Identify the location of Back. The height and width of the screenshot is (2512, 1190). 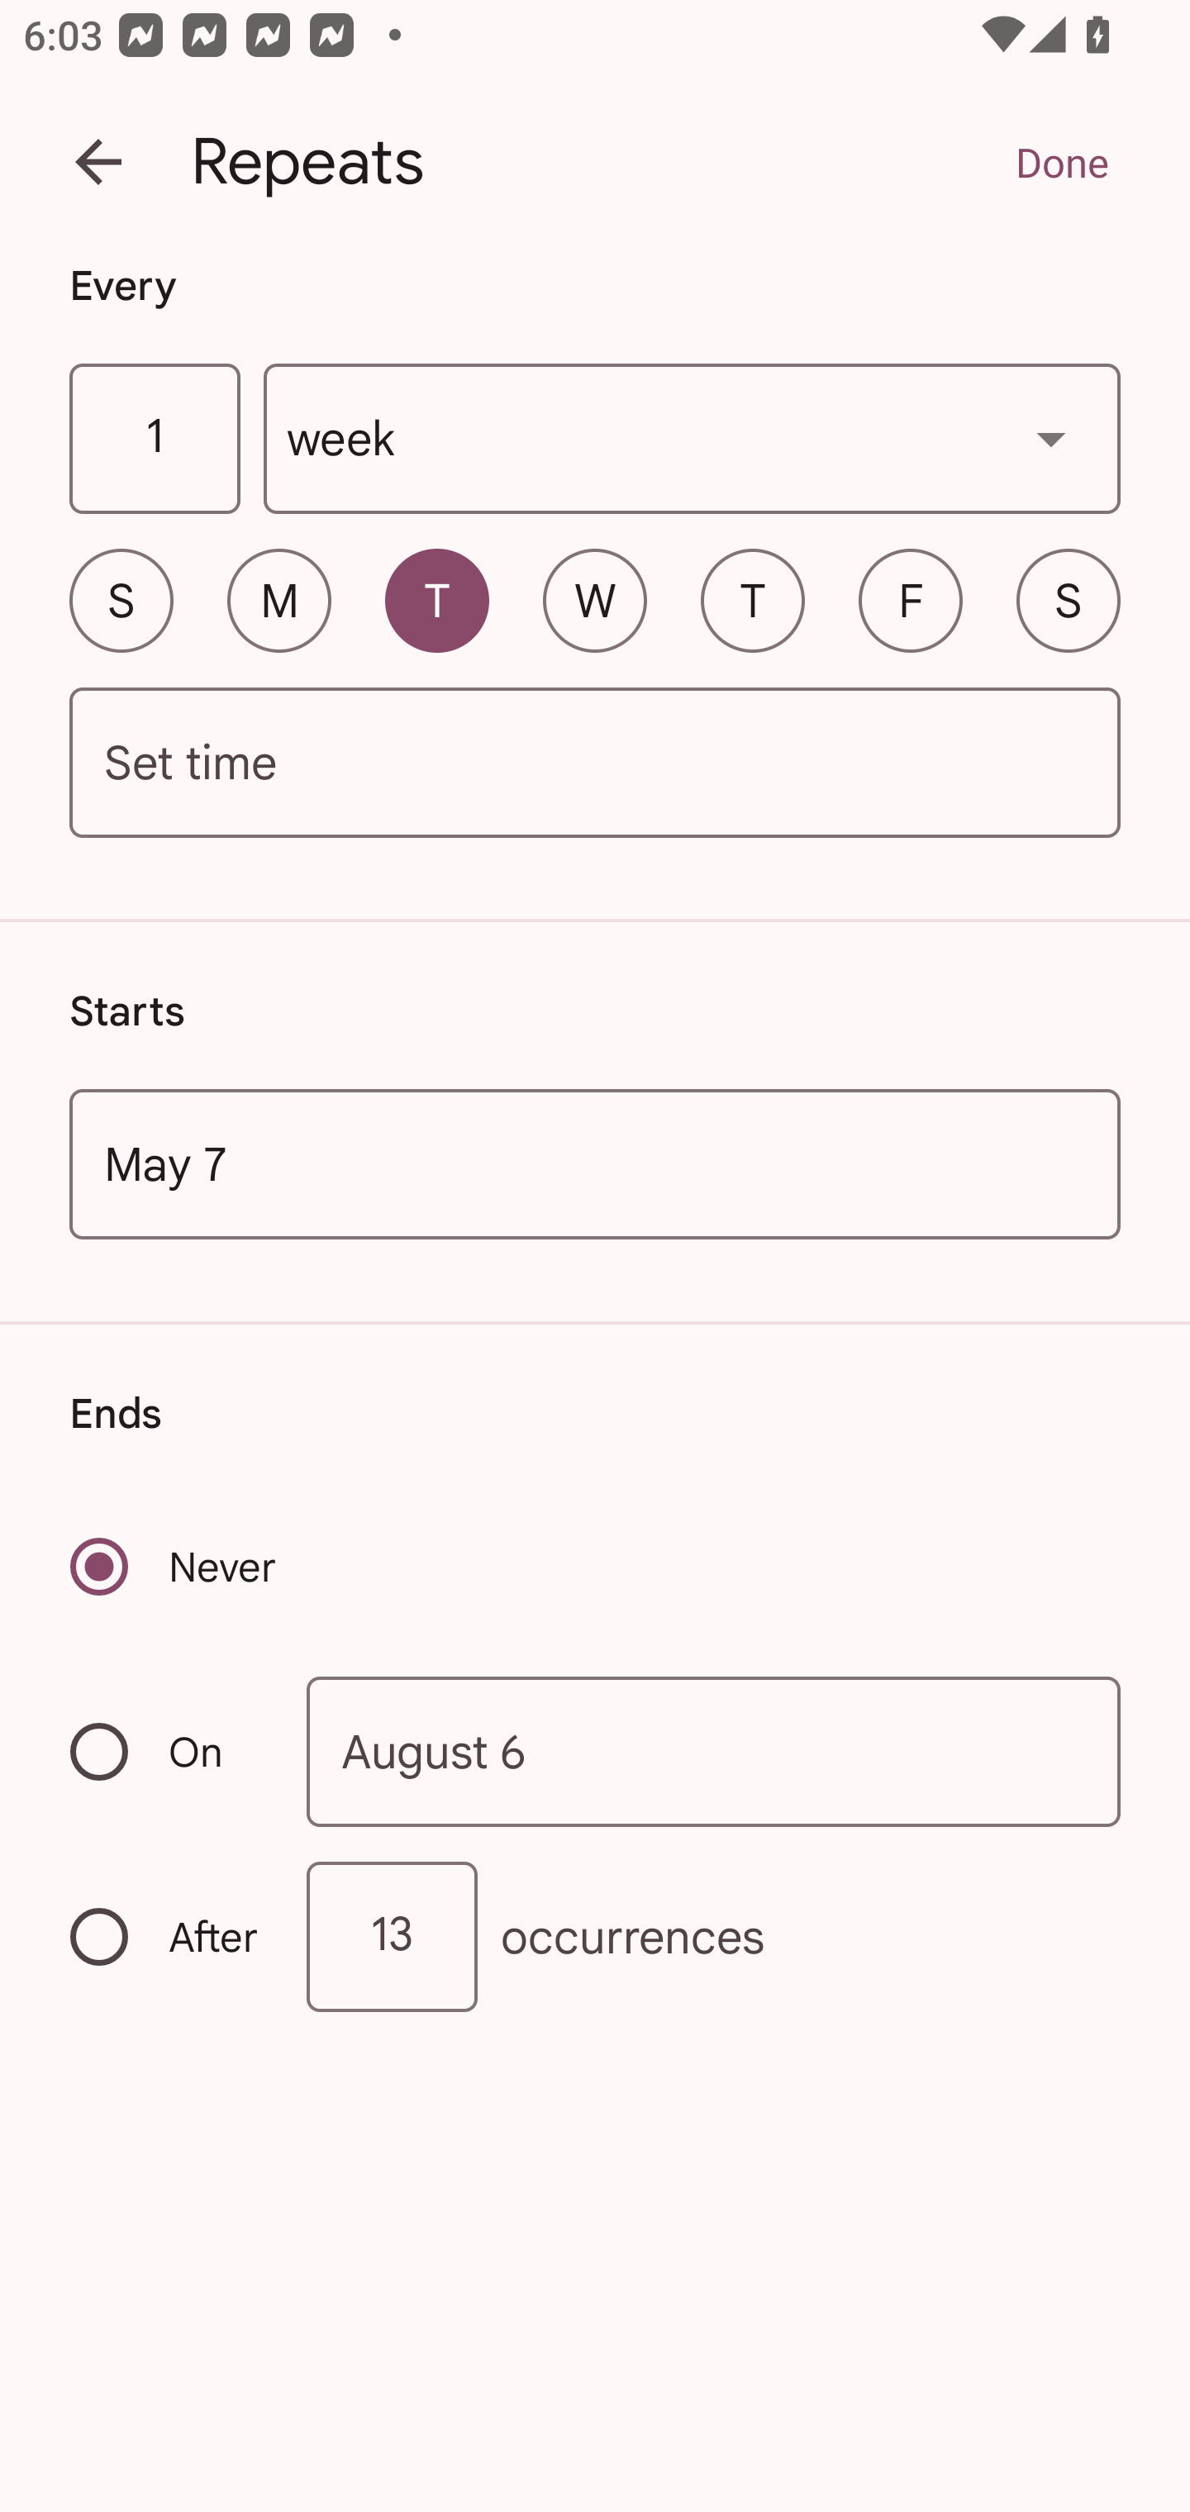
(98, 162).